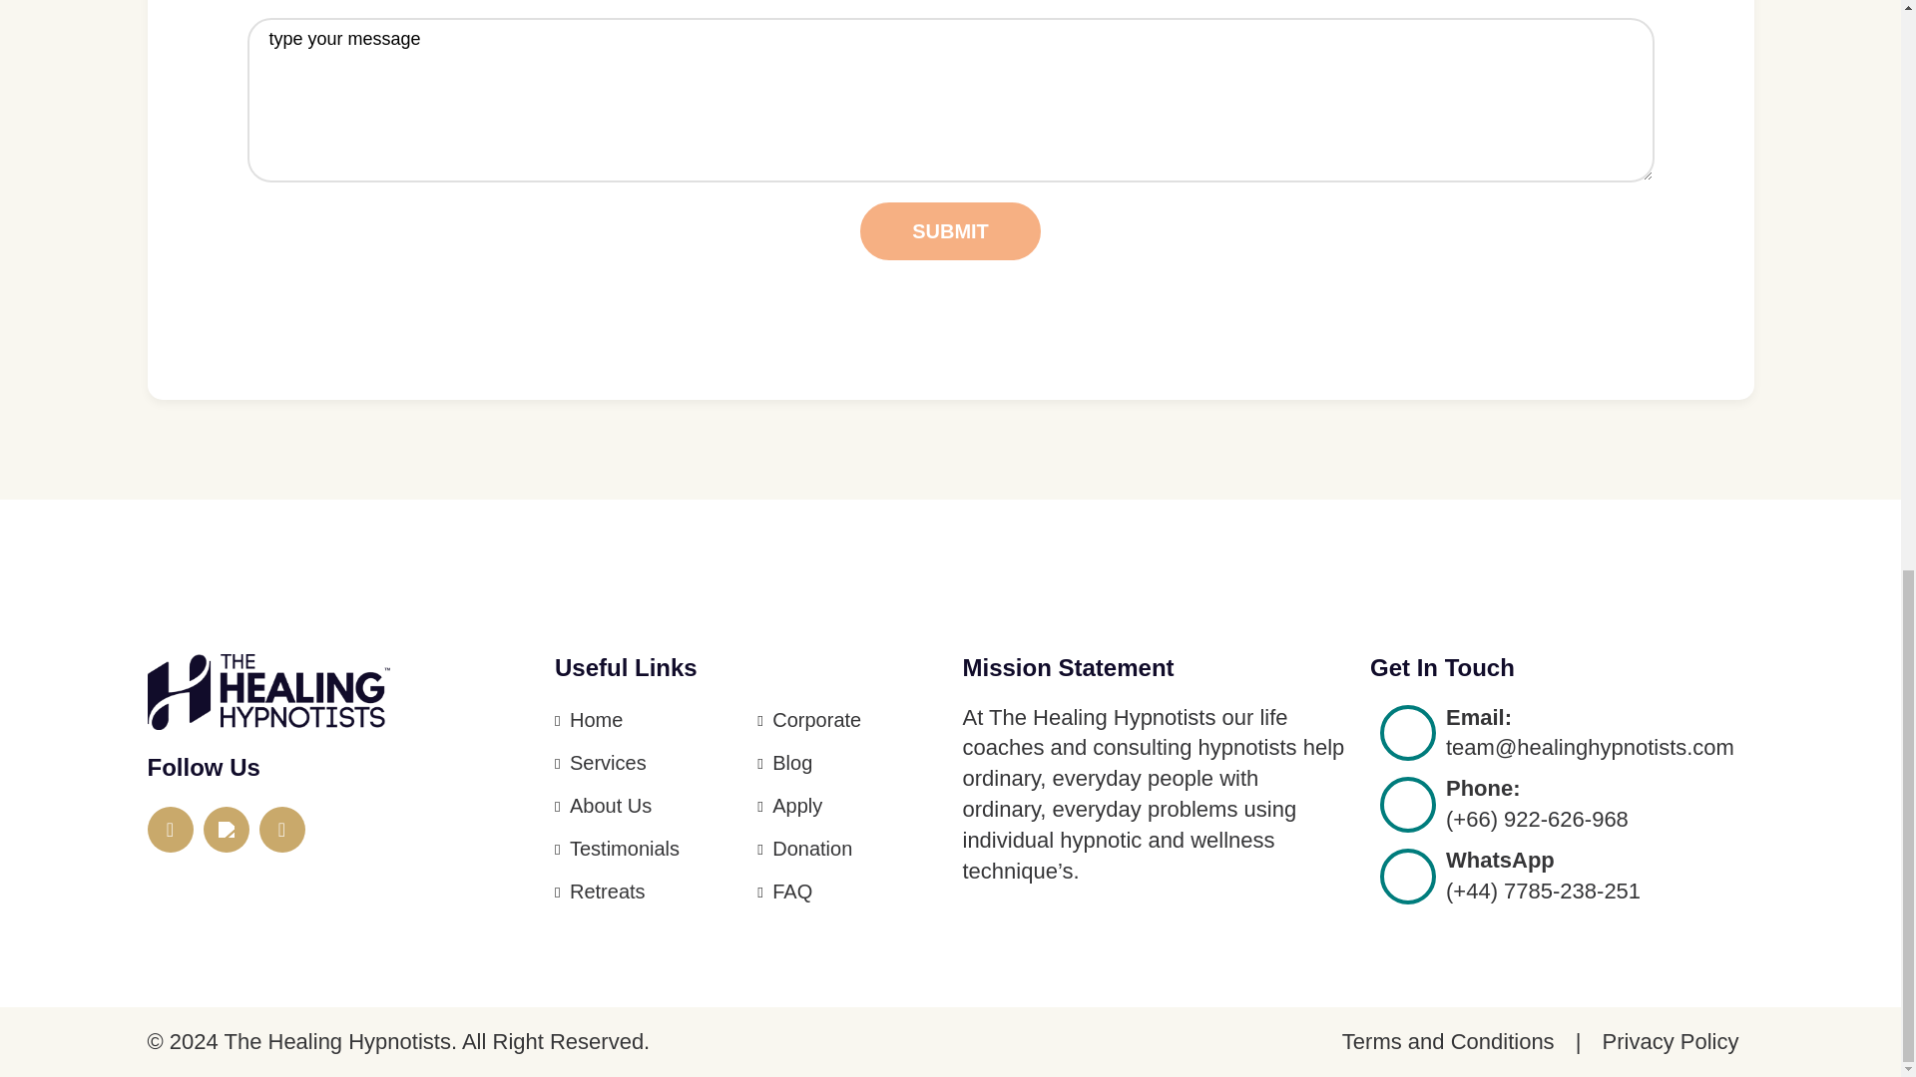 The width and height of the screenshot is (1916, 1077). Describe the element at coordinates (608, 762) in the screenshot. I see `Services` at that location.